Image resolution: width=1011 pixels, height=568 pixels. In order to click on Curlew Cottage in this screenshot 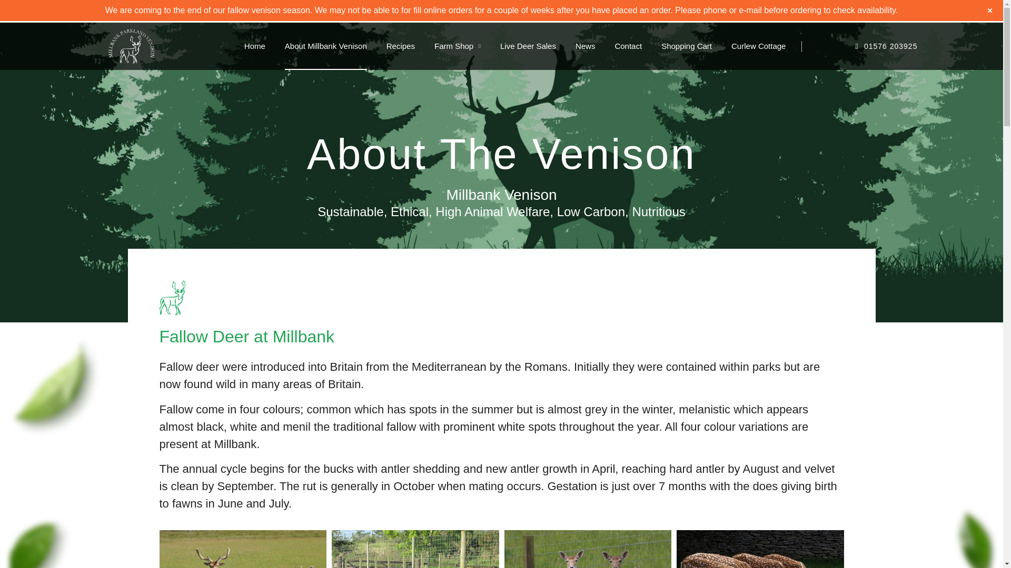, I will do `click(758, 46)`.